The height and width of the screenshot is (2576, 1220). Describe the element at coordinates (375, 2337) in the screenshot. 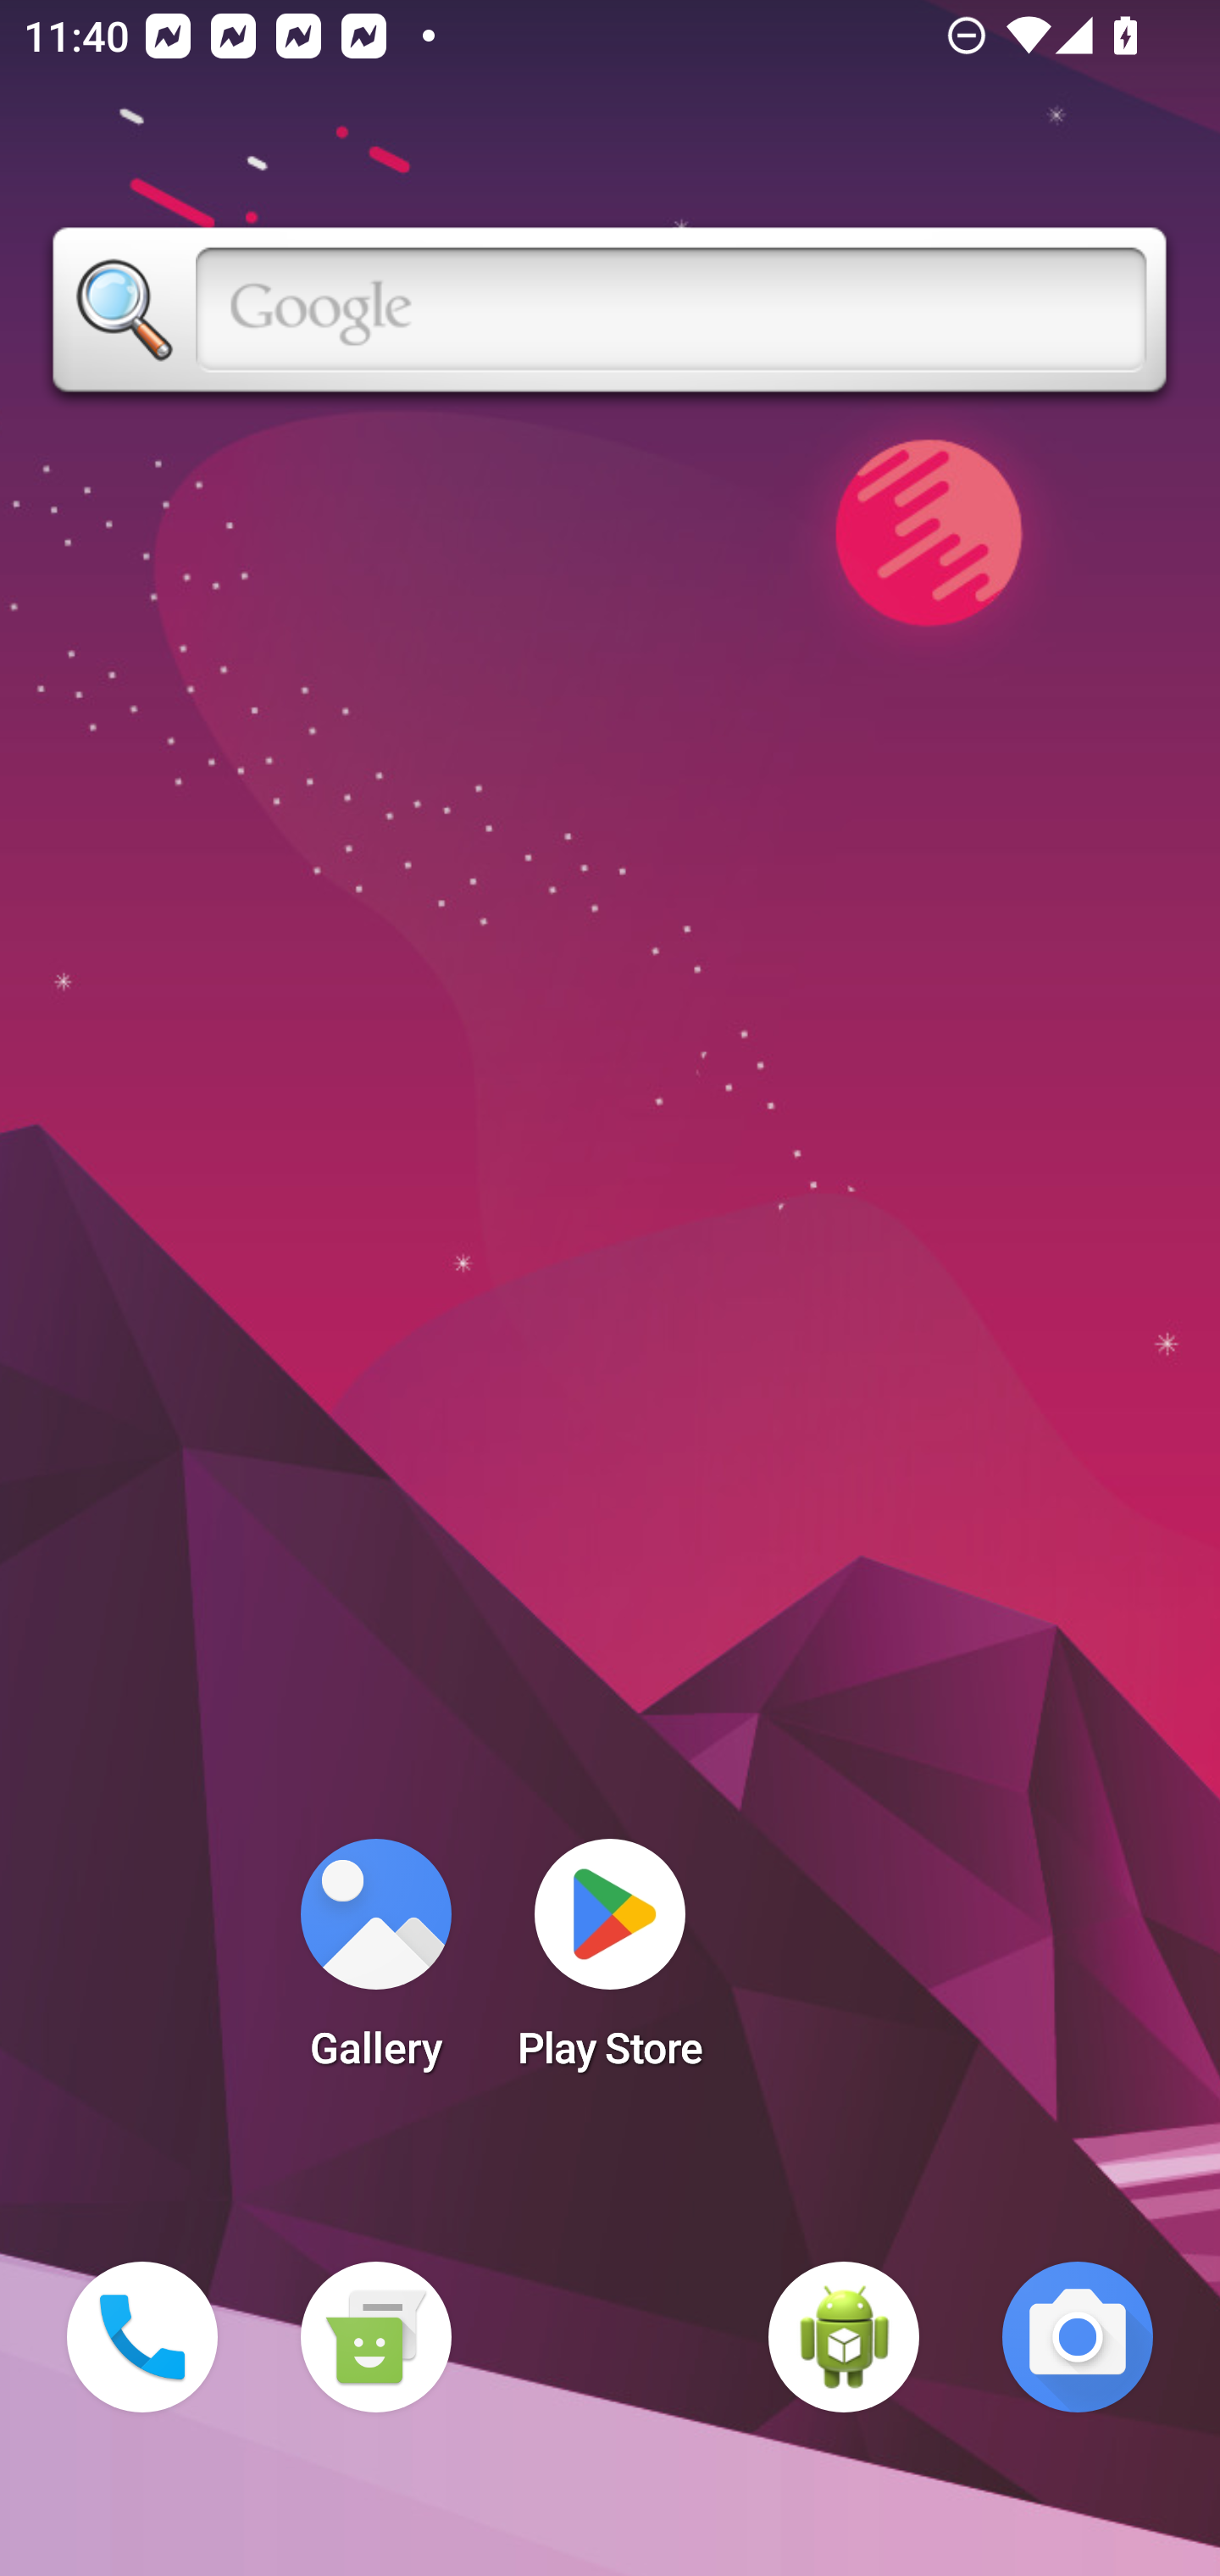

I see `Messaging` at that location.